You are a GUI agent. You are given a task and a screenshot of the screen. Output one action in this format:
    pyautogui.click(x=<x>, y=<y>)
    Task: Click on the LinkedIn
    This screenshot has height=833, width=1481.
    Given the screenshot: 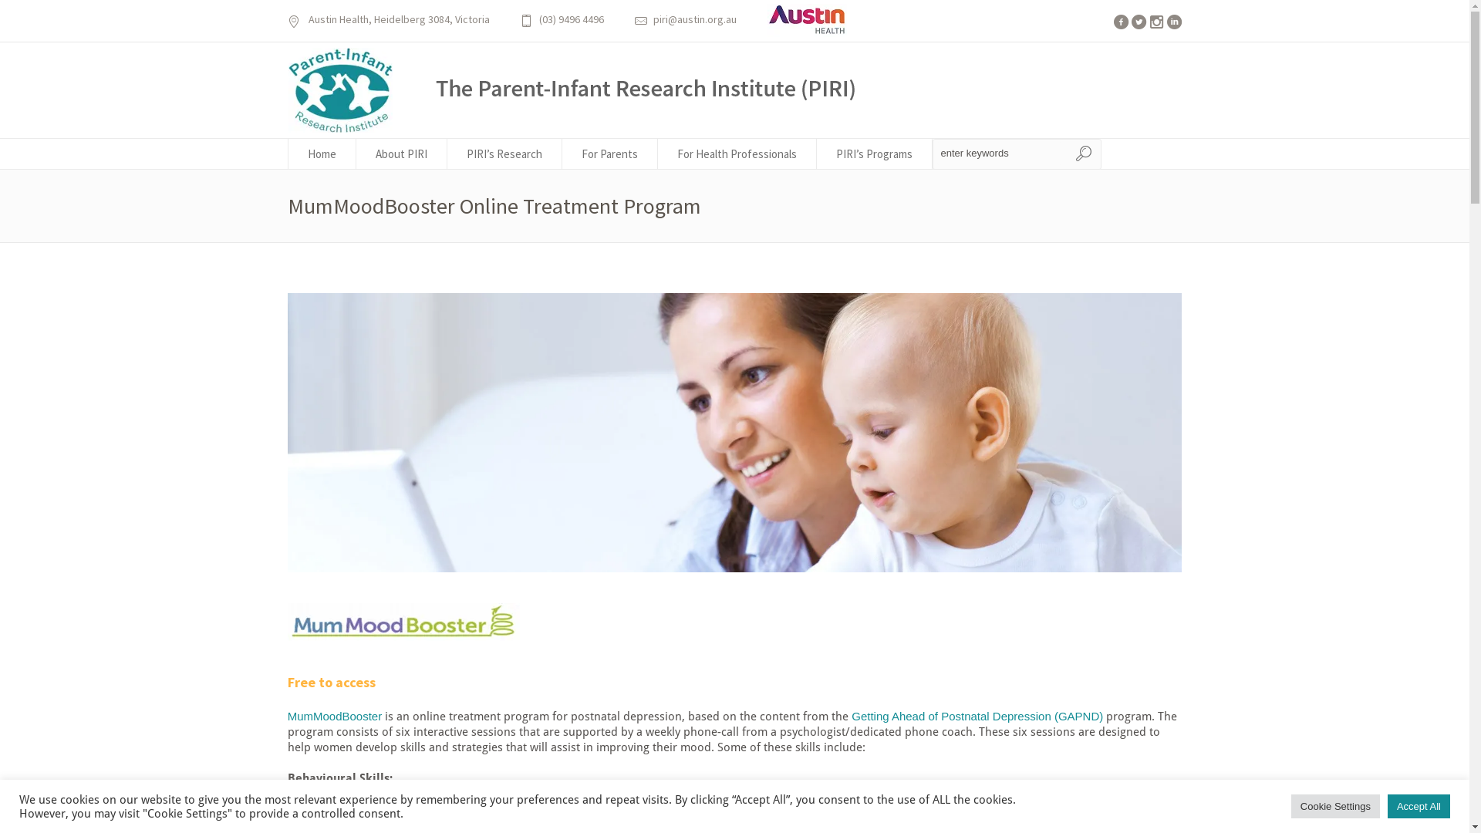 What is the action you would take?
    pyautogui.click(x=1174, y=22)
    